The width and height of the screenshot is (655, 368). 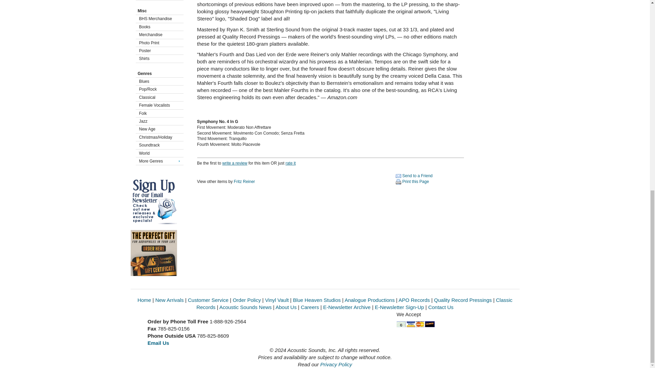 What do you see at coordinates (158, 97) in the screenshot?
I see `Classical` at bounding box center [158, 97].